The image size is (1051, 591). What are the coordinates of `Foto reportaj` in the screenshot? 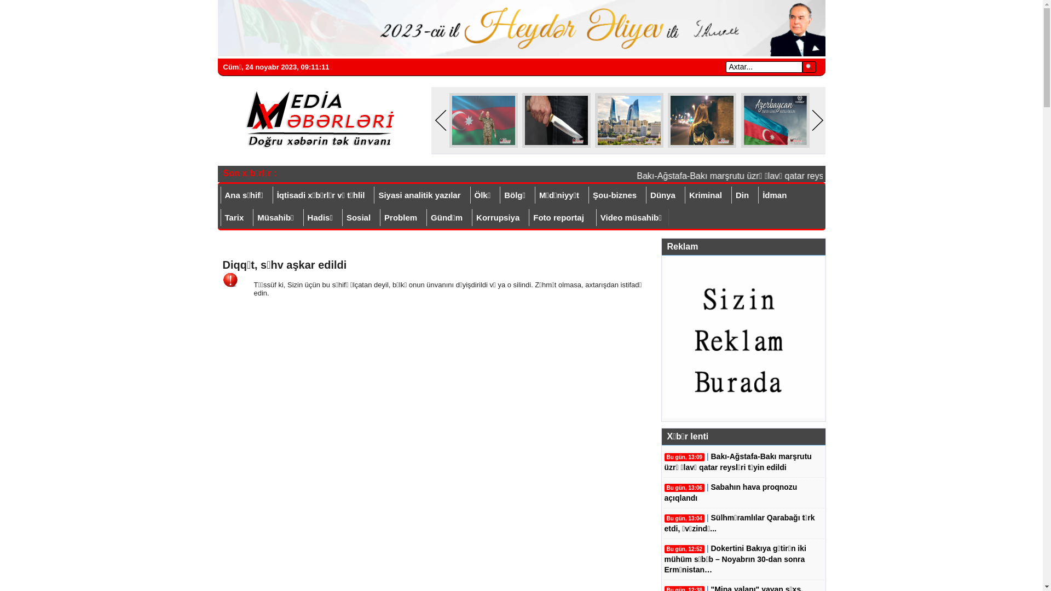 It's located at (558, 218).